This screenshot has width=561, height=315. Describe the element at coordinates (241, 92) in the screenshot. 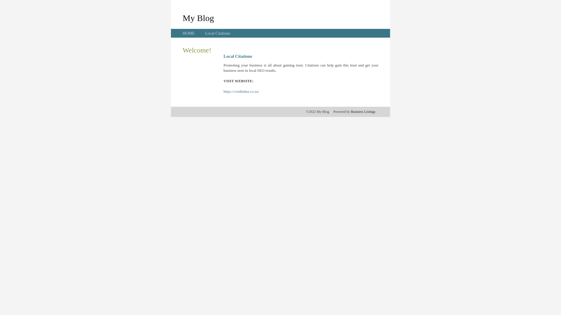

I see `https://creditdata.co.za/` at that location.